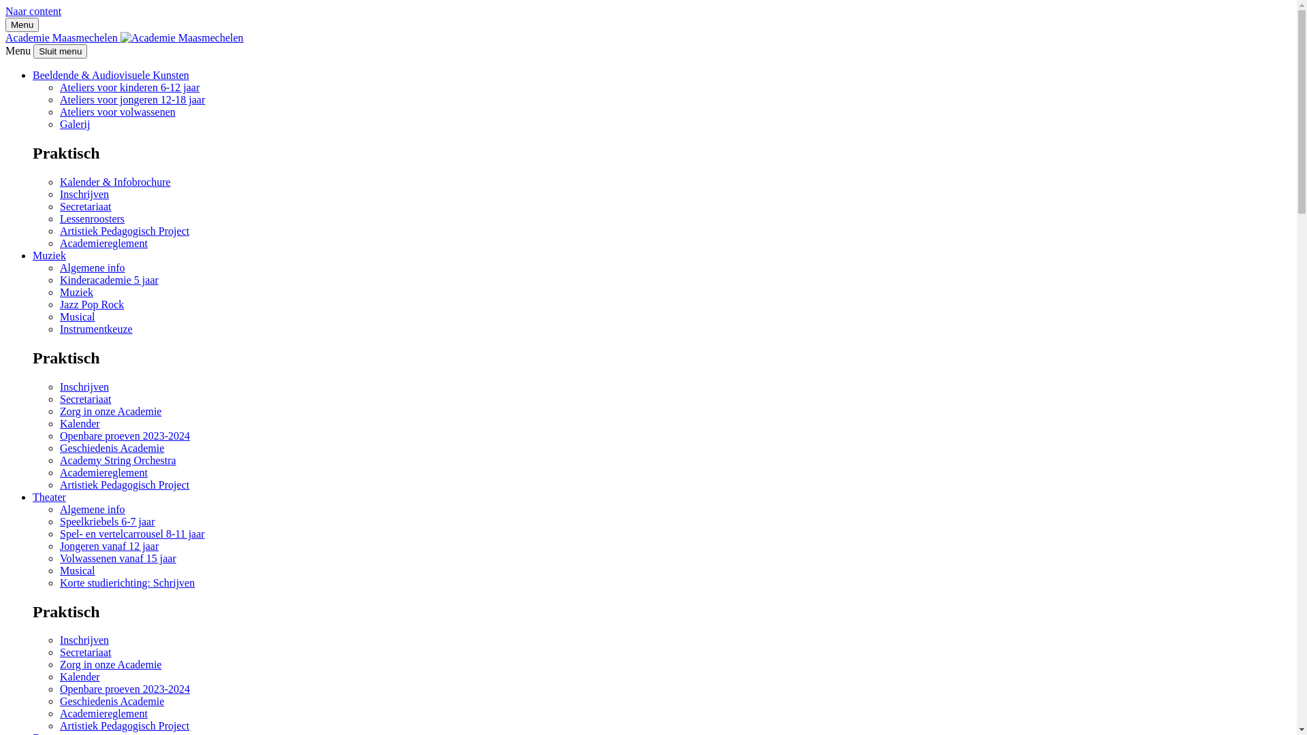  What do you see at coordinates (33, 11) in the screenshot?
I see `Naar content` at bounding box center [33, 11].